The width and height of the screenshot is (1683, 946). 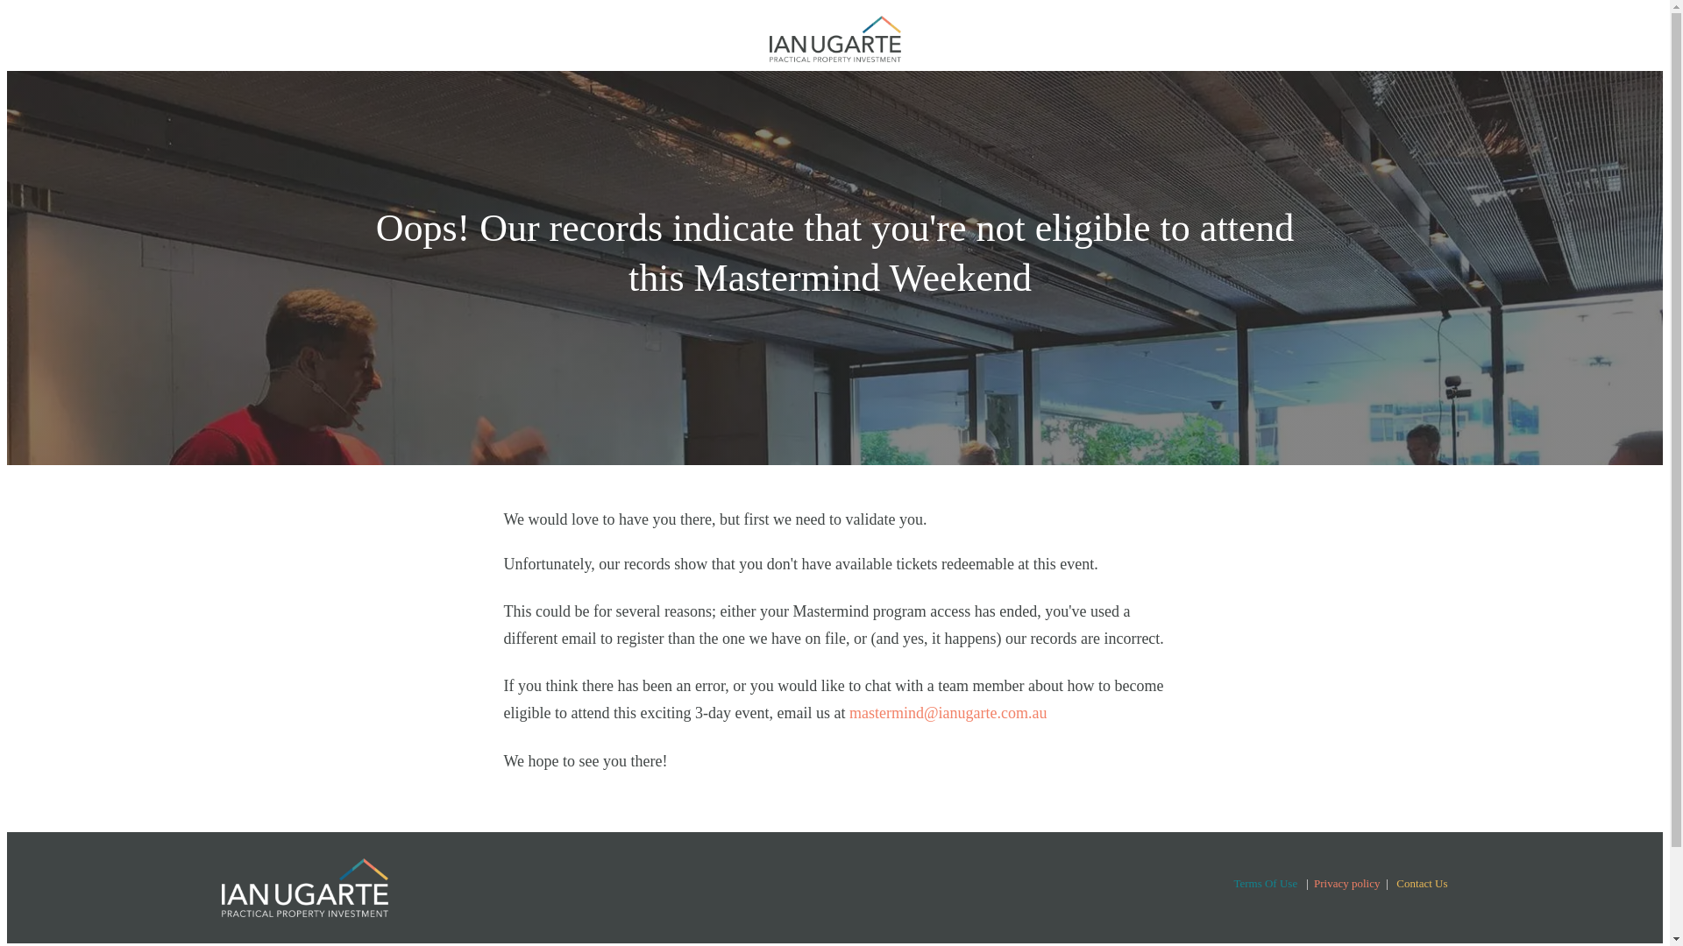 I want to click on Privacy policy, so click(x=1346, y=883).